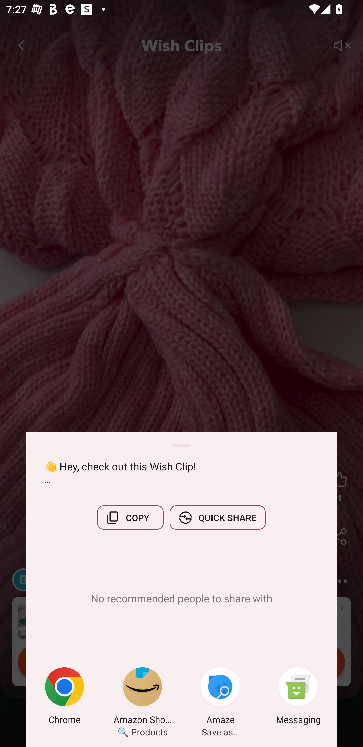  I want to click on Amaze Save as…, so click(220, 697).